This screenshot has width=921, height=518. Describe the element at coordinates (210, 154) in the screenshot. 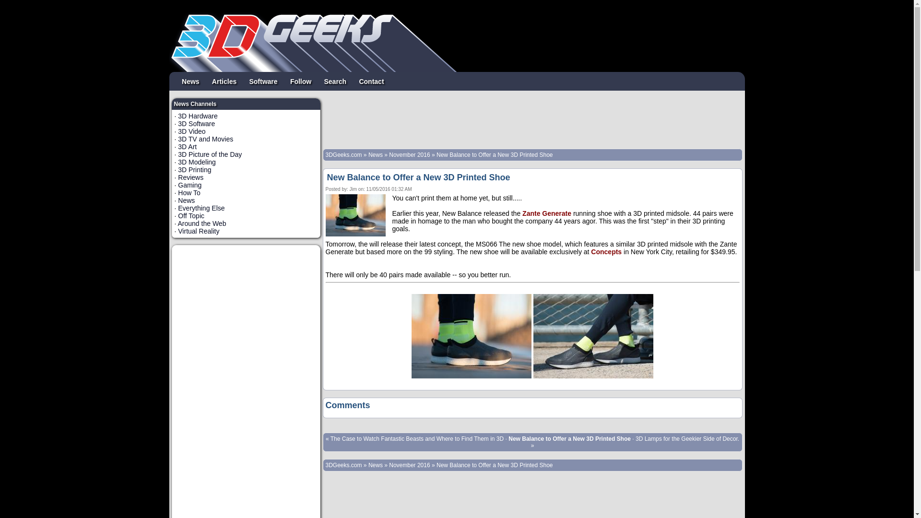

I see `3D Picture of the Day` at that location.